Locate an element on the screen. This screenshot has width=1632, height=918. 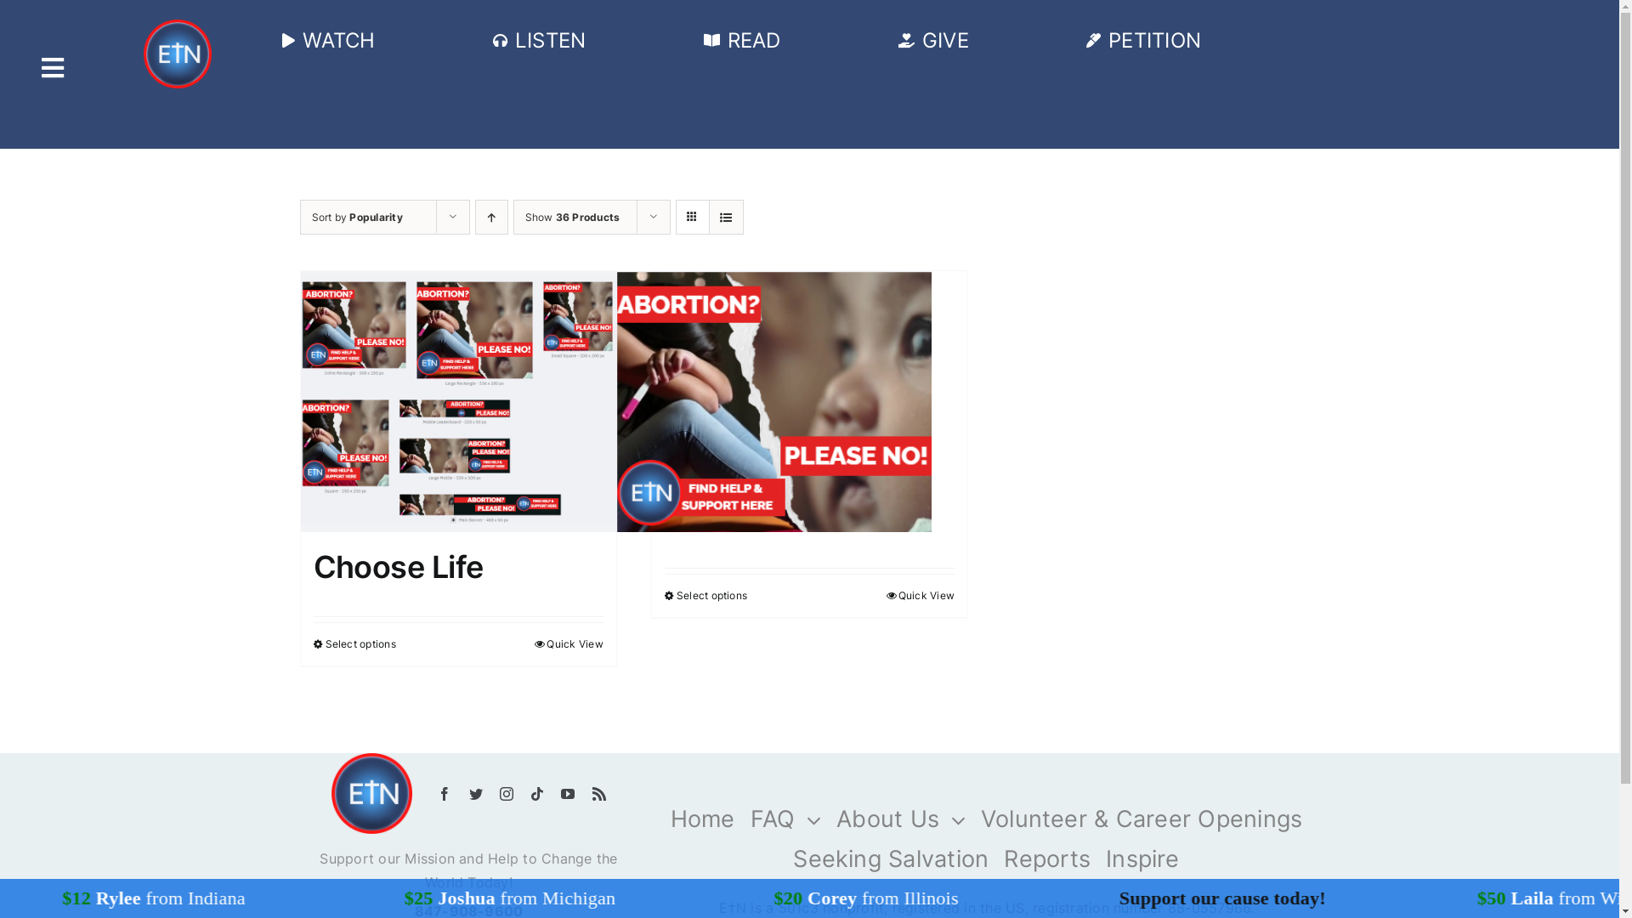
Rss is located at coordinates (598, 794).